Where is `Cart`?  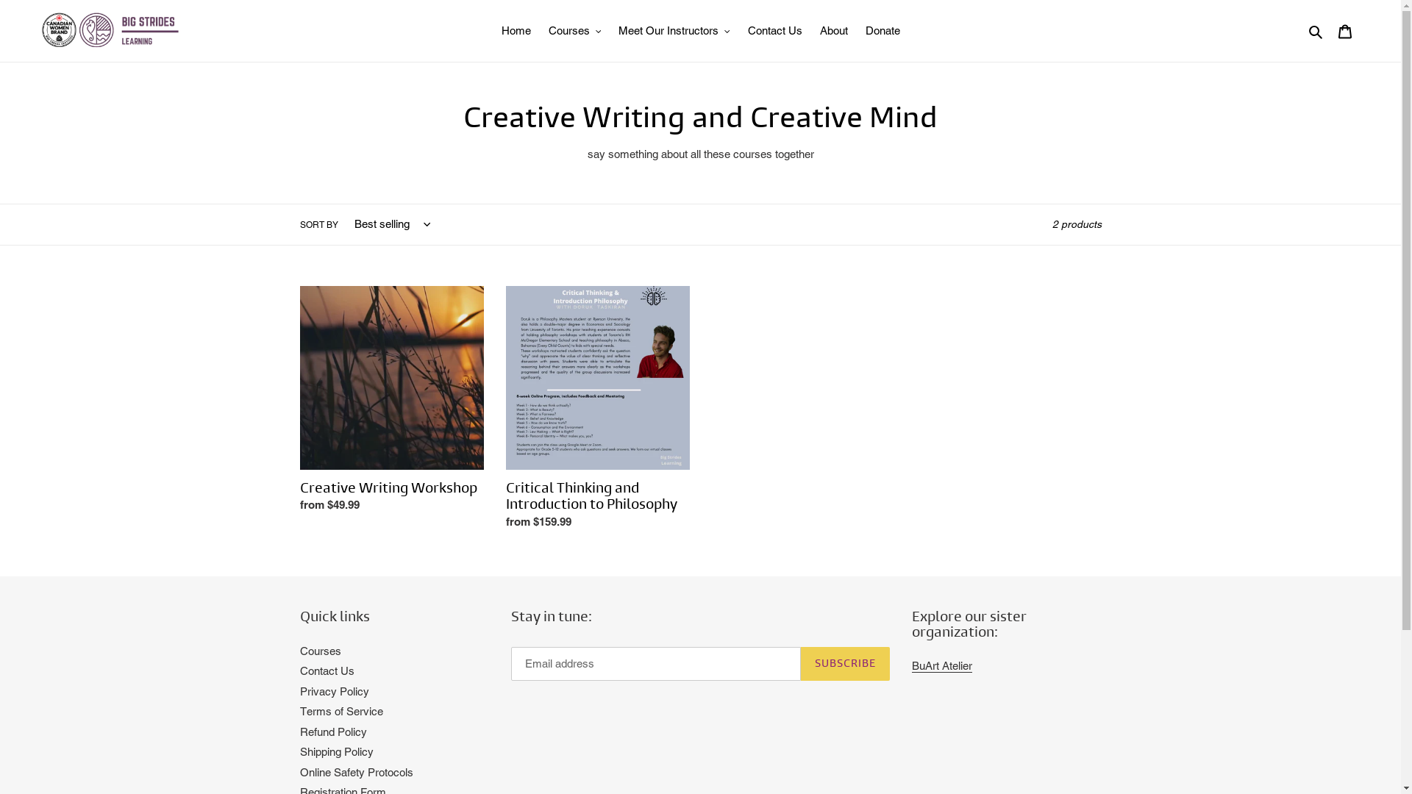 Cart is located at coordinates (1345, 31).